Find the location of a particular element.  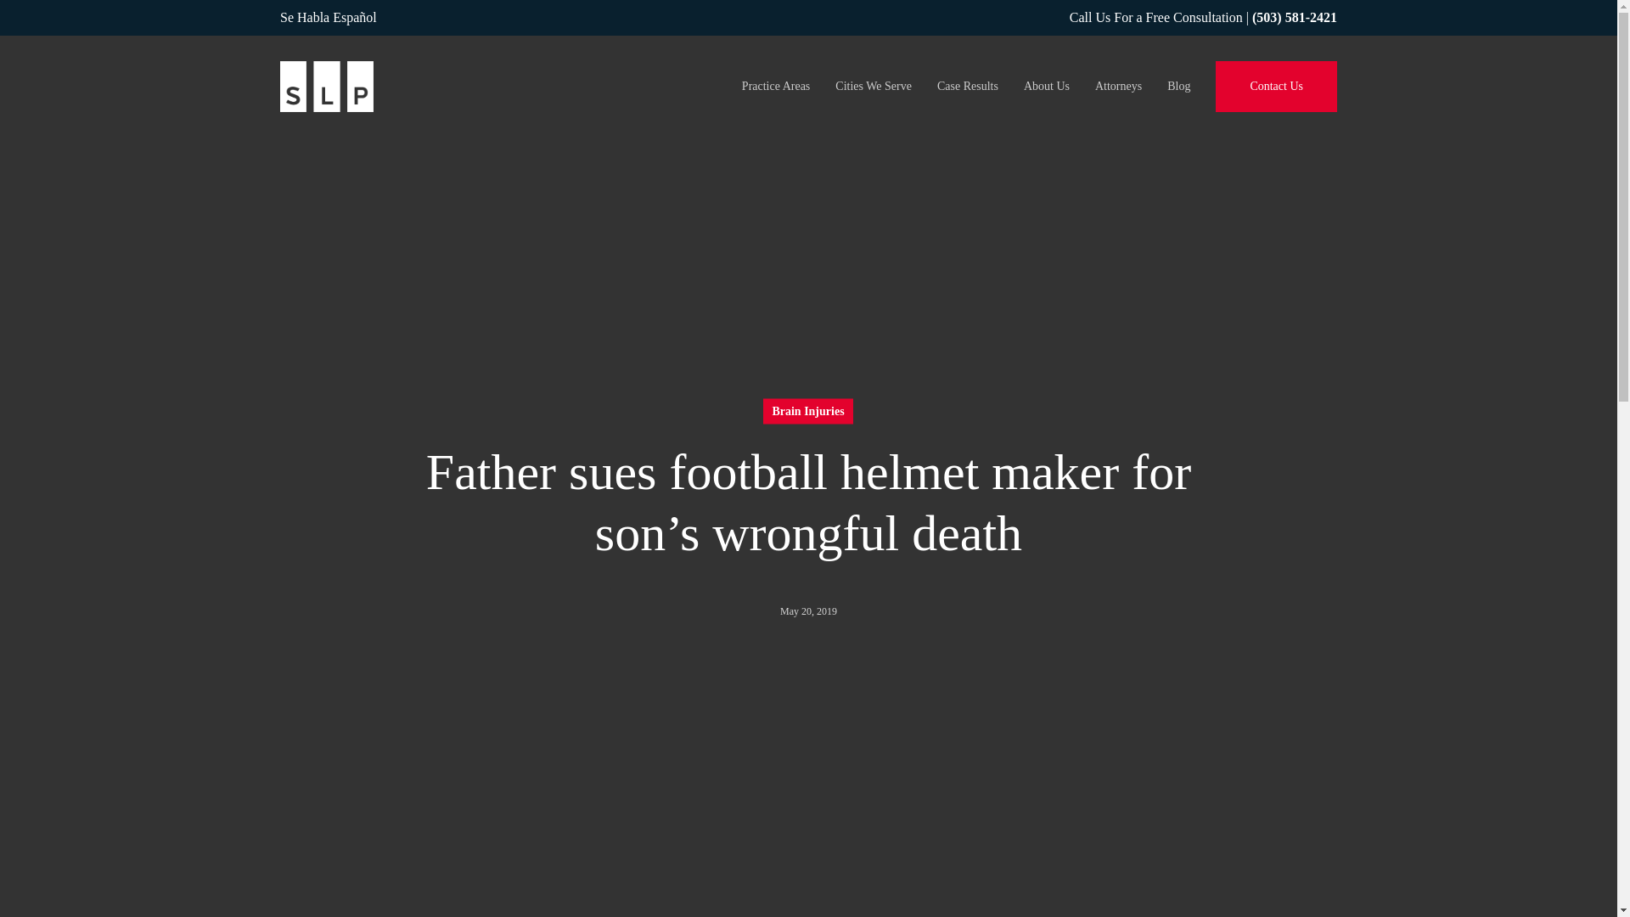

Blog is located at coordinates (1178, 87).